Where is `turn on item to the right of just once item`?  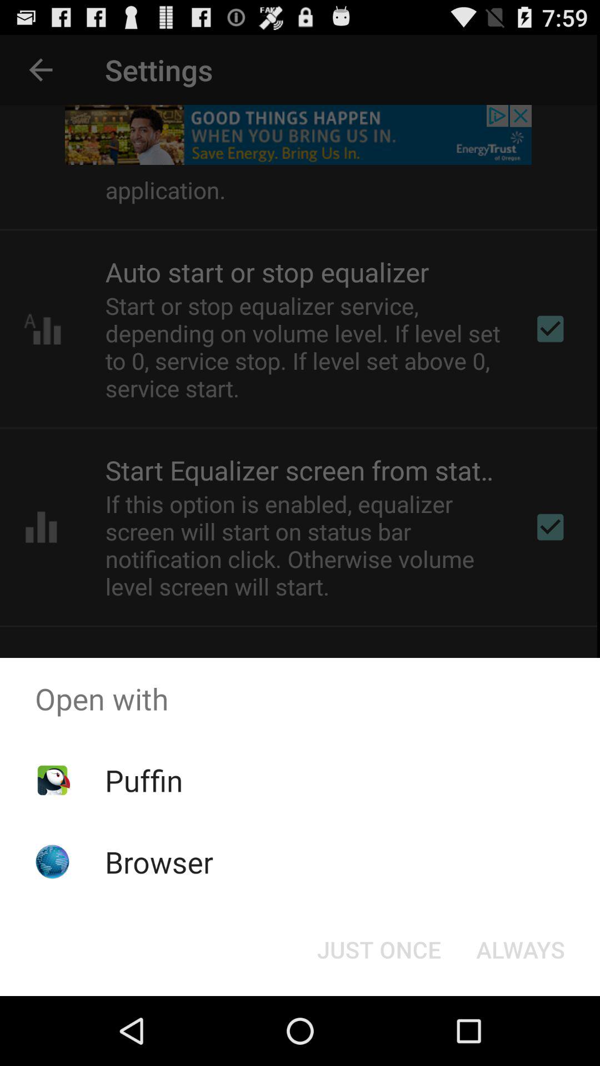 turn on item to the right of just once item is located at coordinates (520, 949).